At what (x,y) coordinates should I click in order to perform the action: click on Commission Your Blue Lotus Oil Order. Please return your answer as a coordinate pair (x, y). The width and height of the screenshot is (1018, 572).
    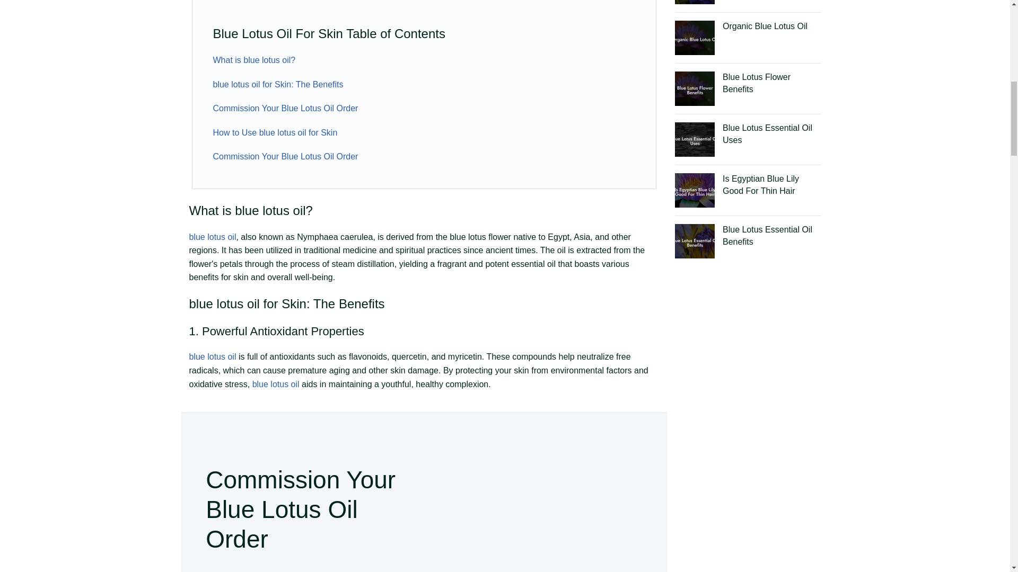
    Looking at the image, I should click on (285, 108).